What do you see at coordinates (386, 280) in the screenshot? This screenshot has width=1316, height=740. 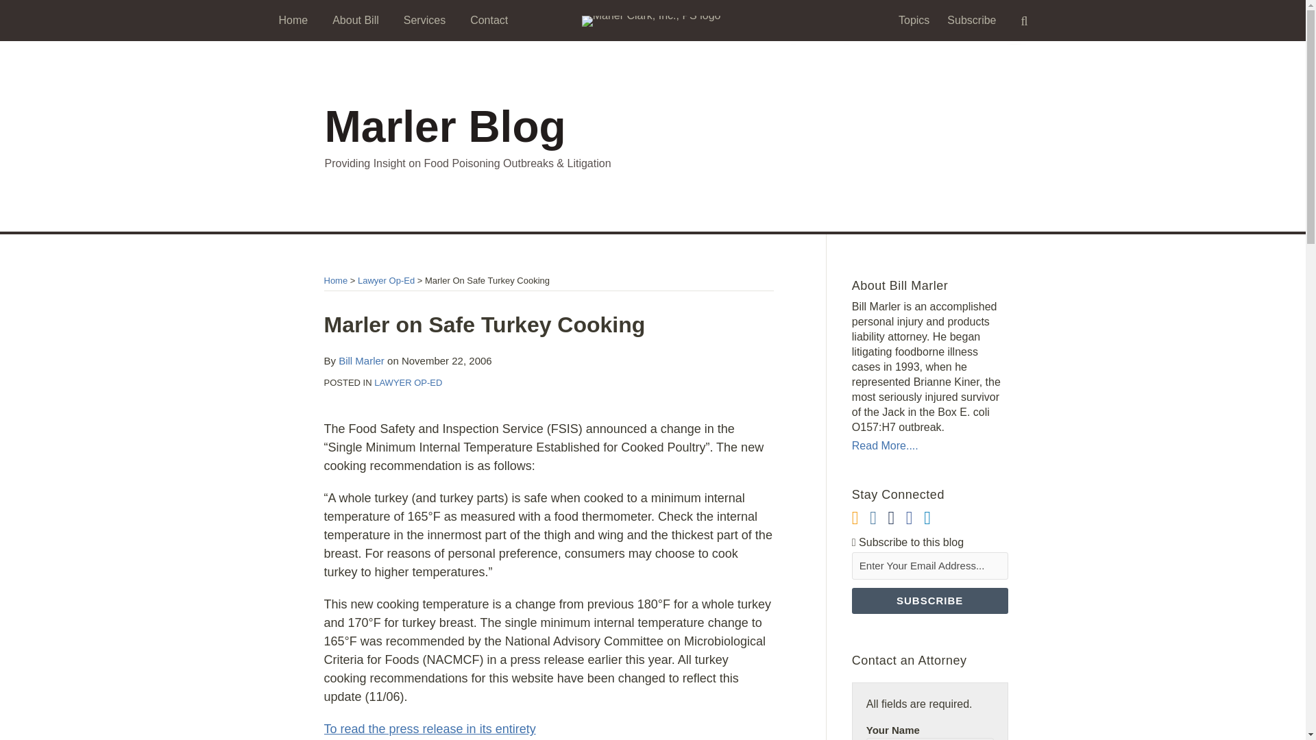 I see `Lawyer Op-Ed` at bounding box center [386, 280].